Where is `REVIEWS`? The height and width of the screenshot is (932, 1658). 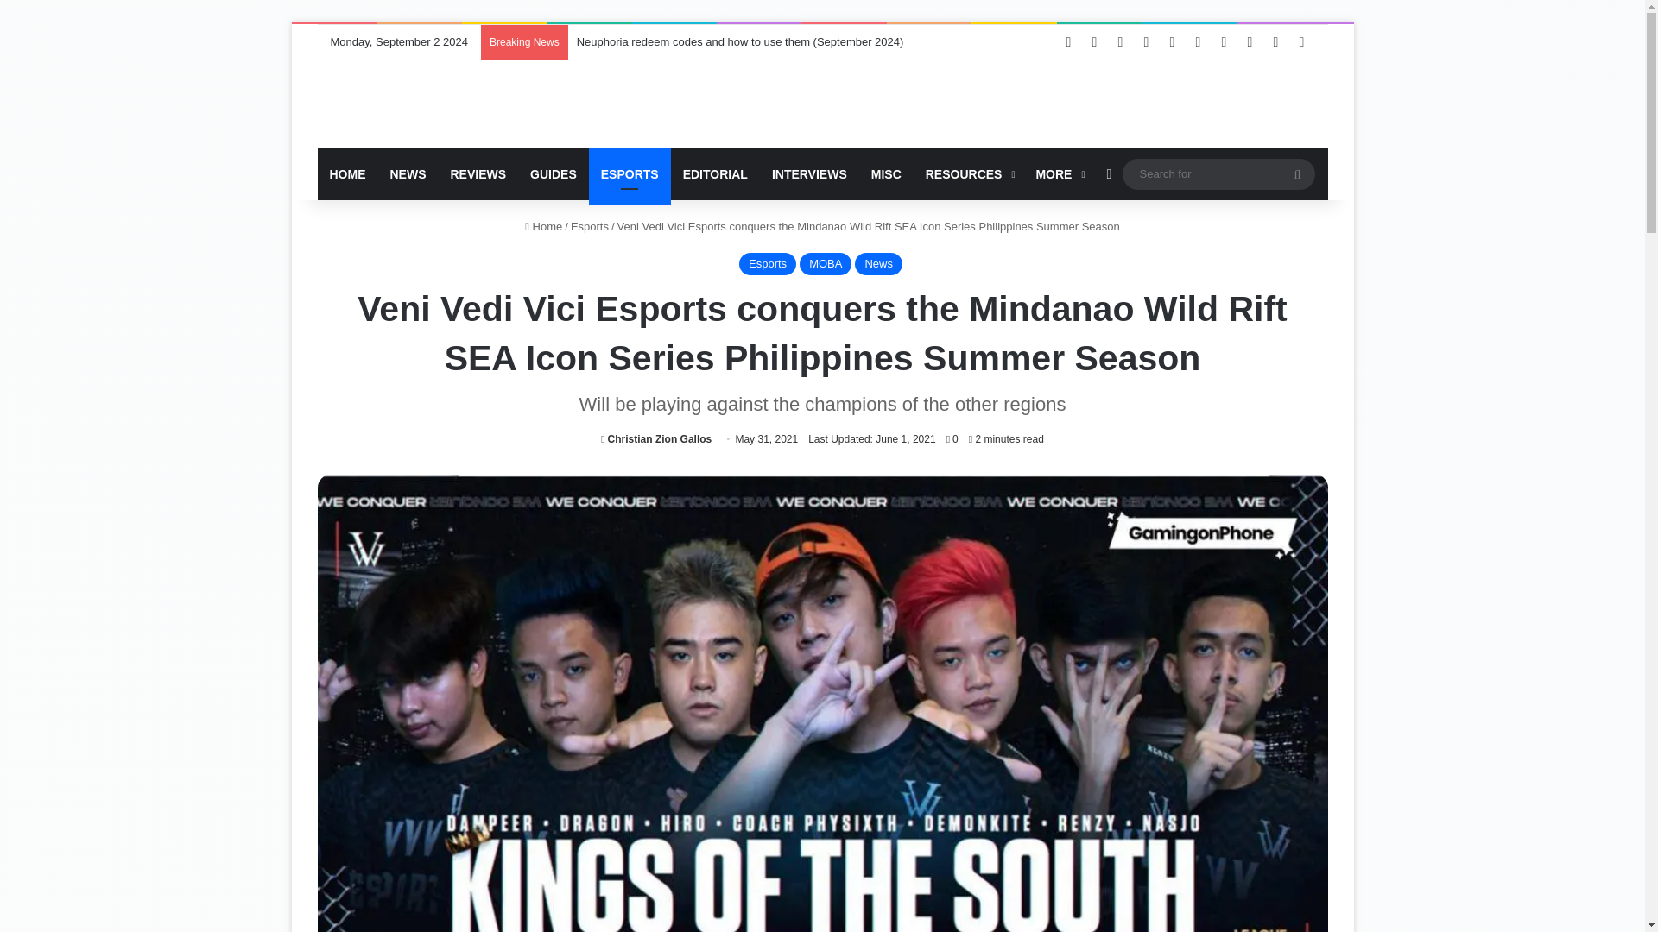
REVIEWS is located at coordinates (478, 174).